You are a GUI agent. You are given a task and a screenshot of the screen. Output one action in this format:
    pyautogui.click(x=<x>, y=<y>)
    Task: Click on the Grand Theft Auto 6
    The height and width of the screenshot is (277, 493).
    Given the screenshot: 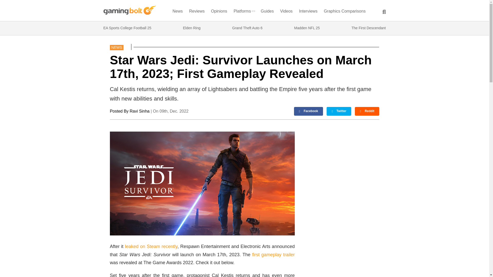 What is the action you would take?
    pyautogui.click(x=247, y=28)
    